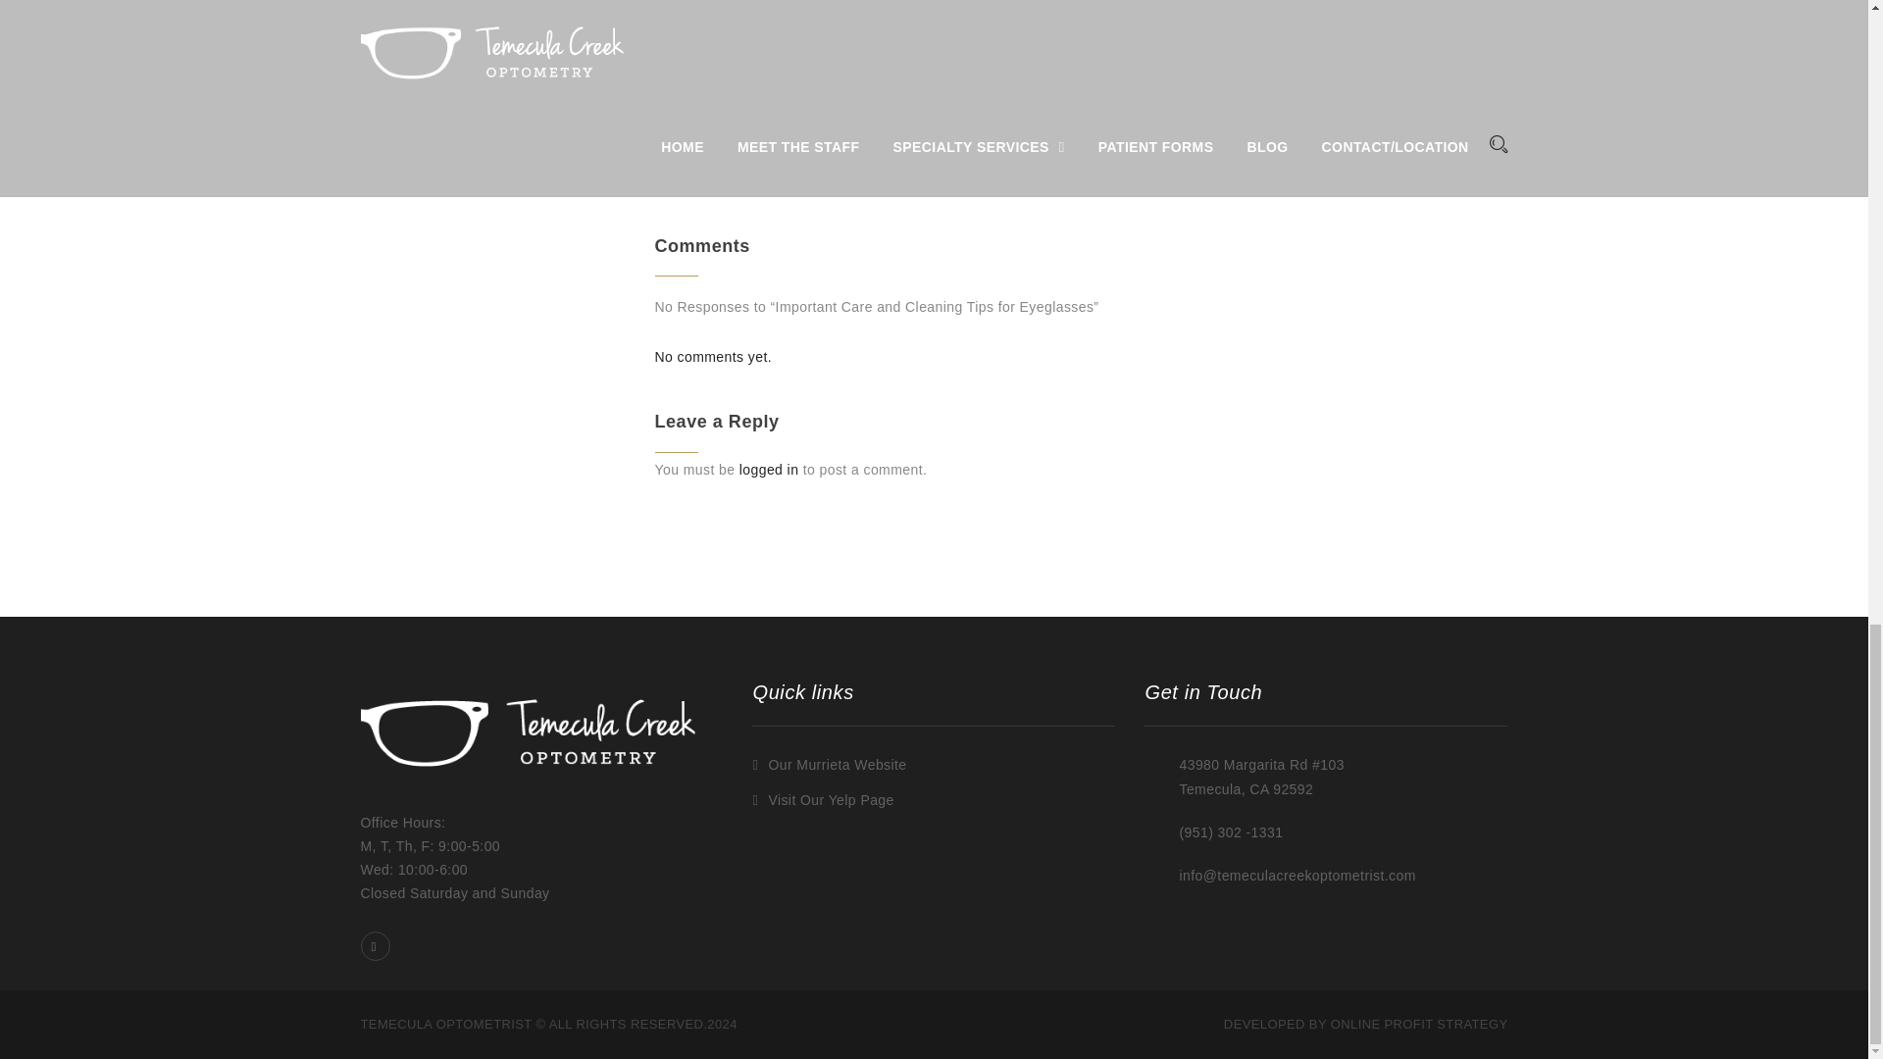  I want to click on ONLINE PROFIT STRATEGY, so click(1419, 1024).